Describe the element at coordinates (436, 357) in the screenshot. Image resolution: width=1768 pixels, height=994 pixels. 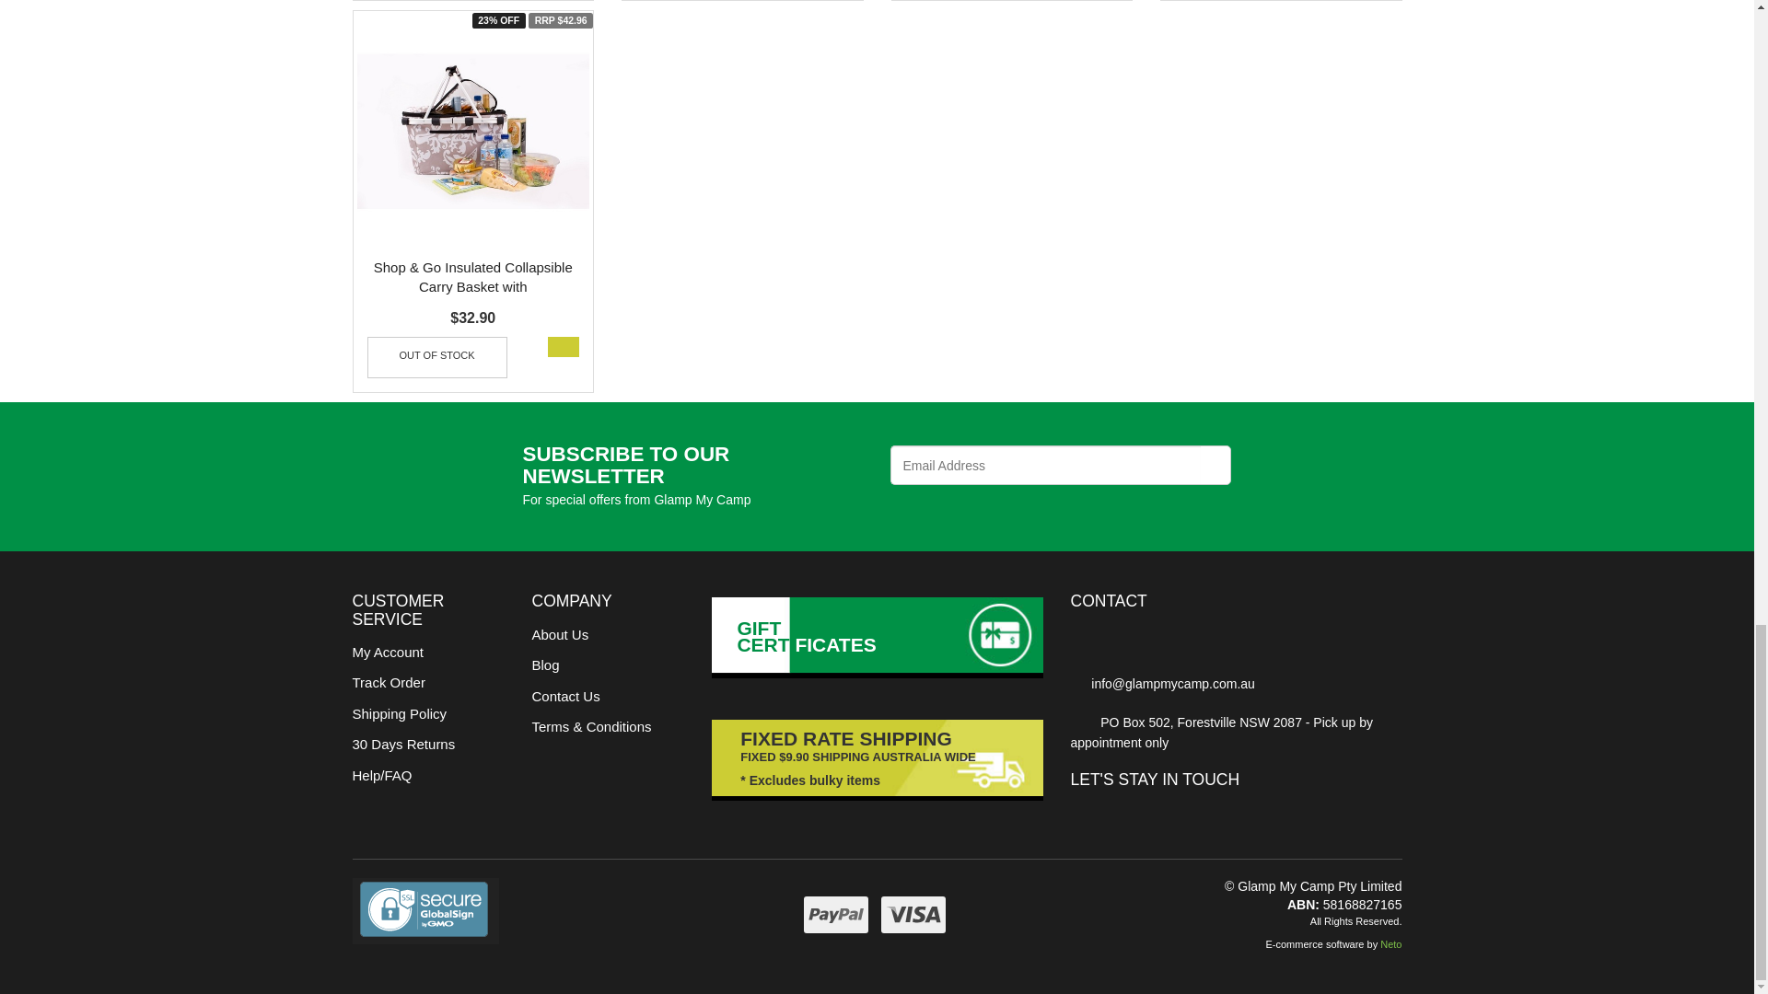
I see `Notify Me When Back In Stock` at that location.